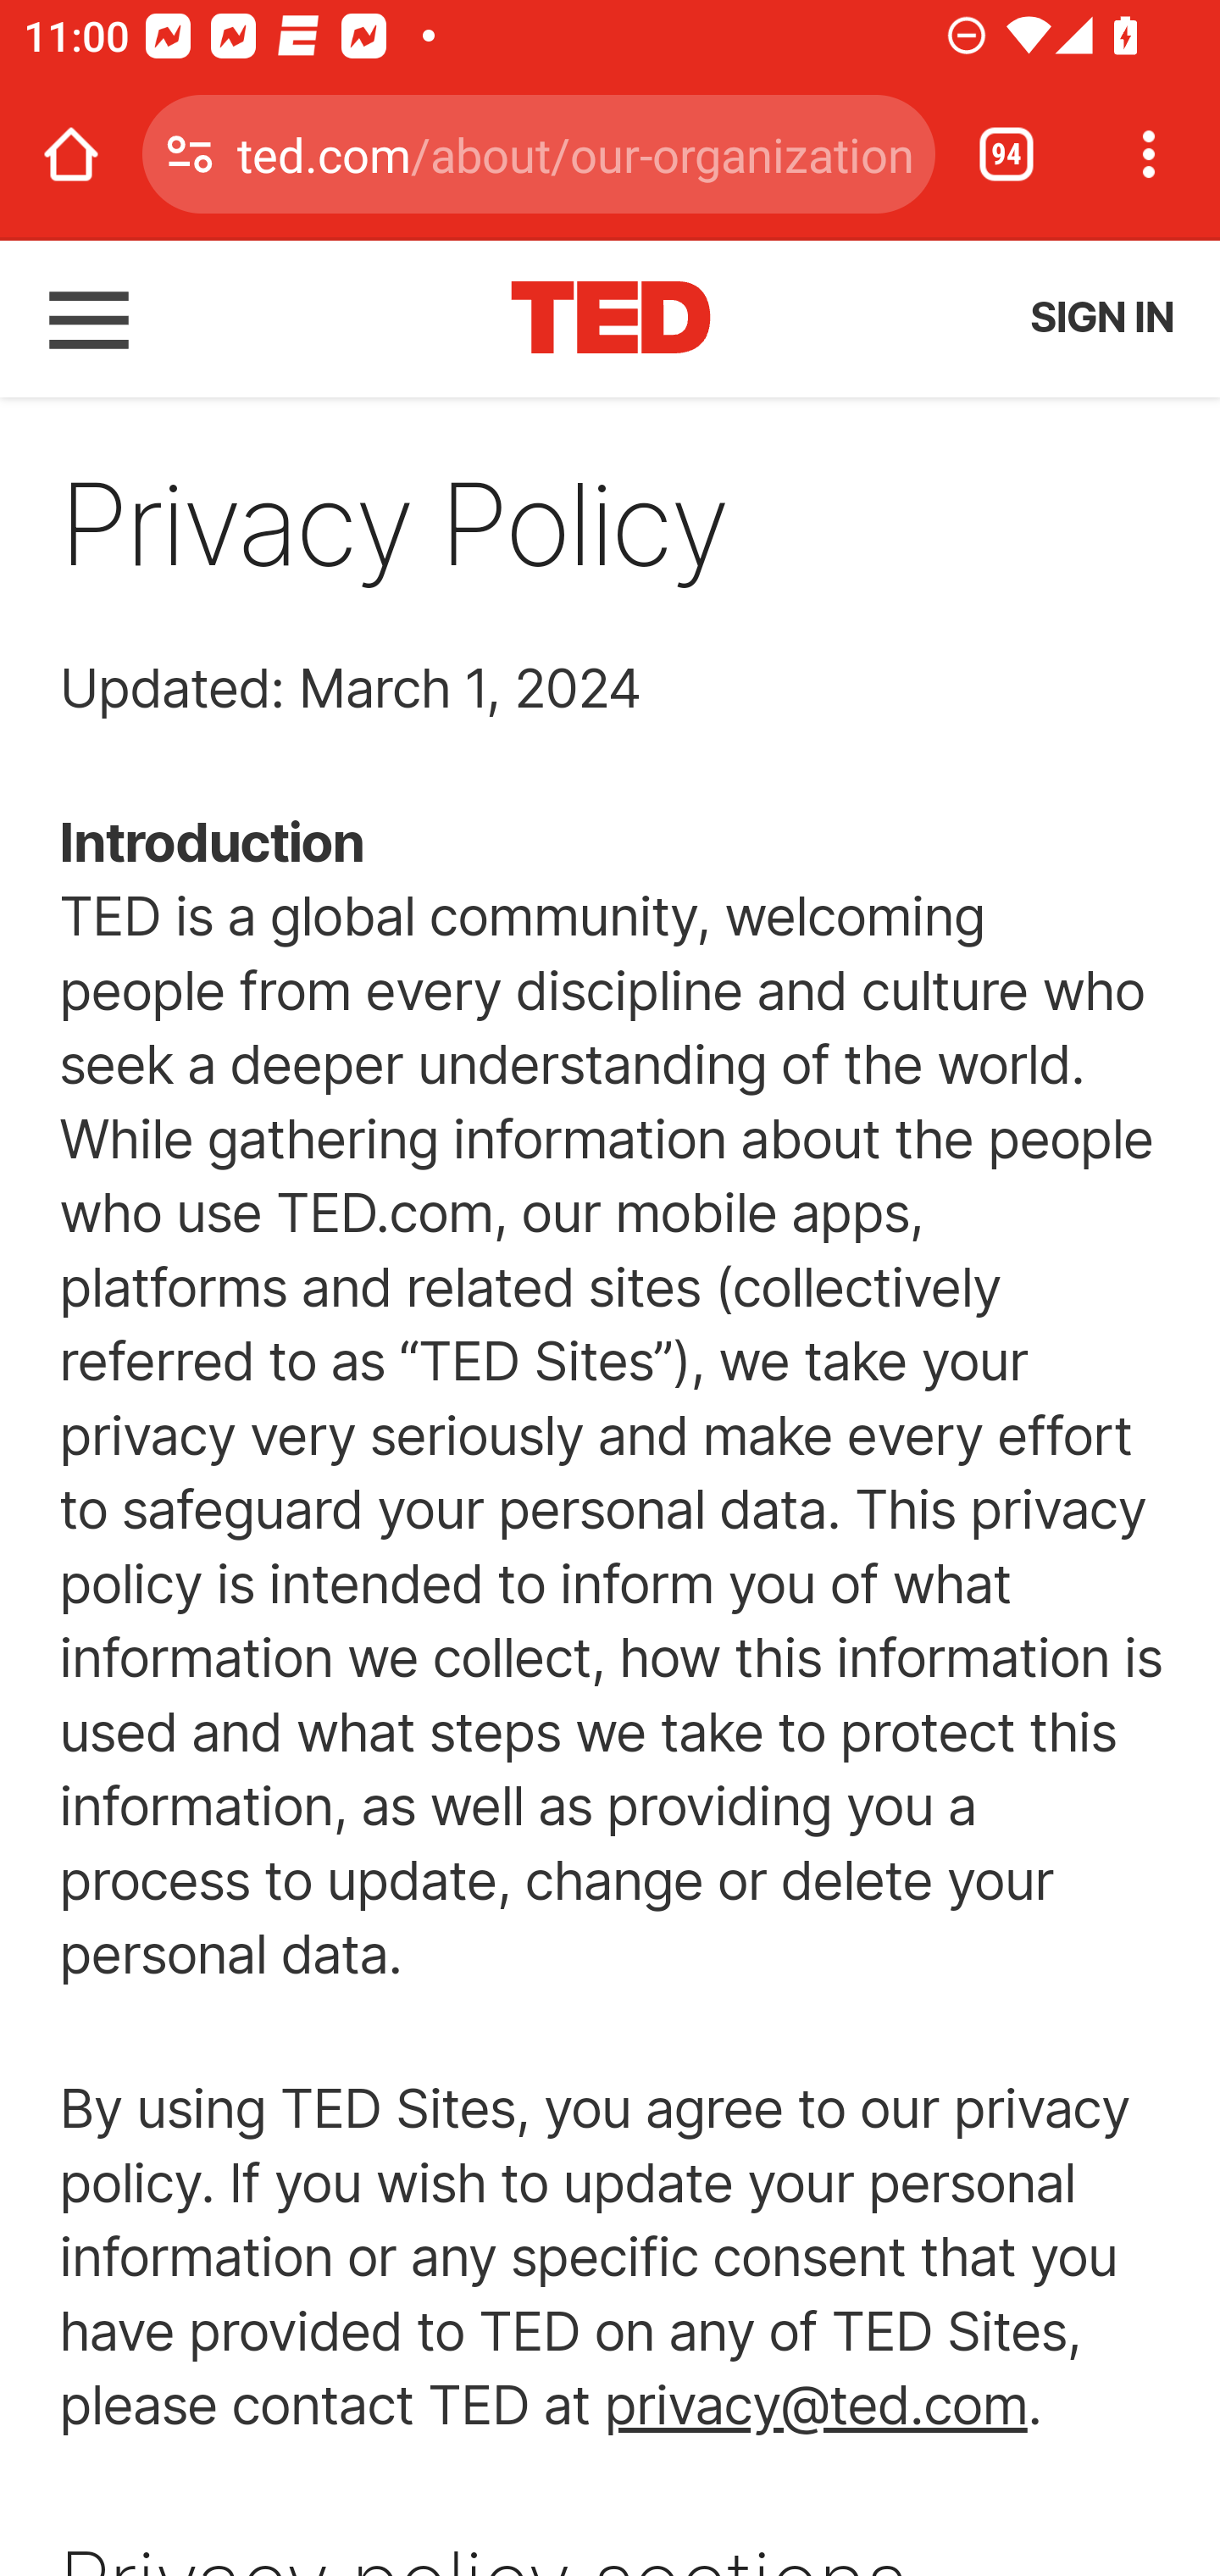 This screenshot has height=2576, width=1220. I want to click on TED, so click(612, 318).